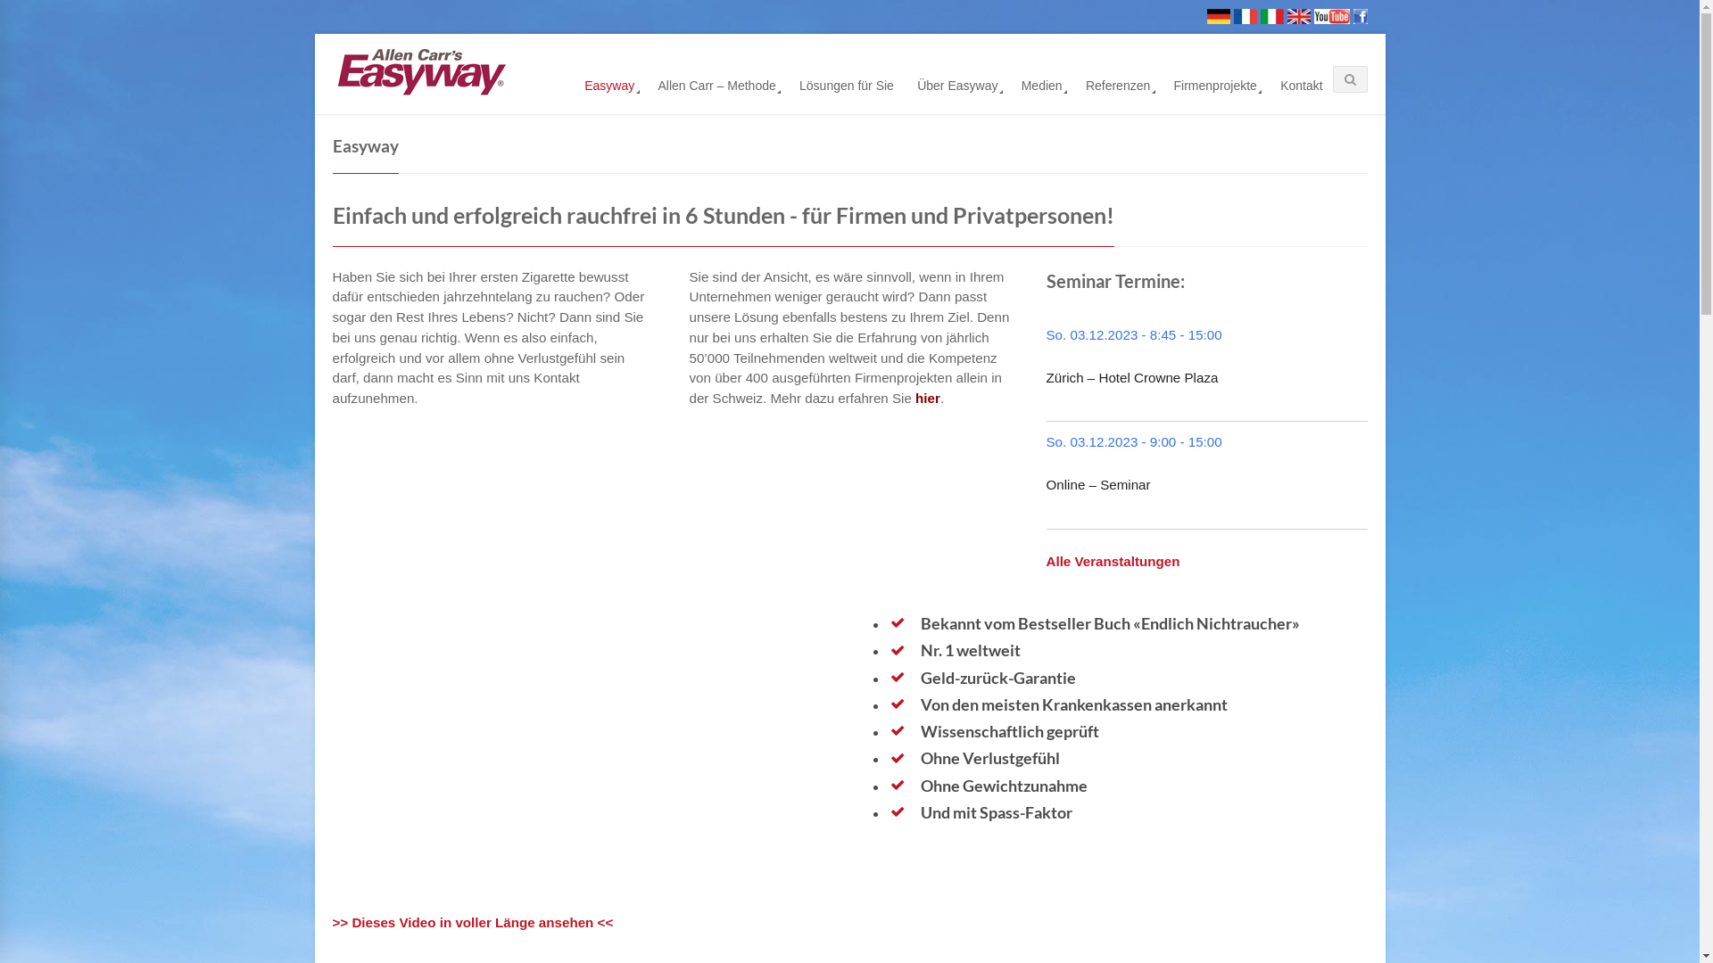 The height and width of the screenshot is (963, 1713). Describe the element at coordinates (1041, 83) in the screenshot. I see `Medien` at that location.